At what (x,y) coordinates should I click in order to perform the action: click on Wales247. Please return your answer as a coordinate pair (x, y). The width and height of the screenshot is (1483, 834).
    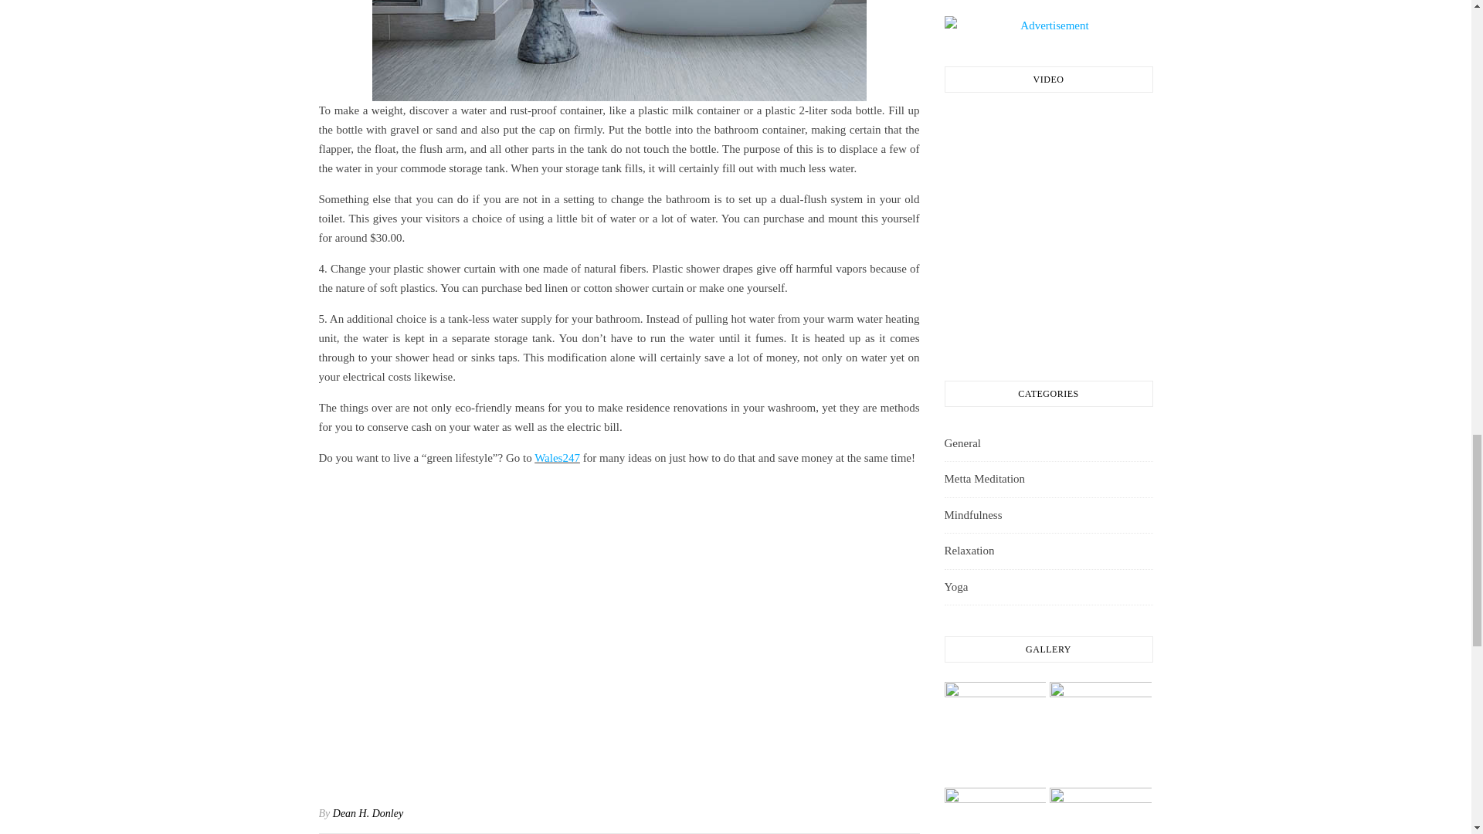
    Looking at the image, I should click on (556, 457).